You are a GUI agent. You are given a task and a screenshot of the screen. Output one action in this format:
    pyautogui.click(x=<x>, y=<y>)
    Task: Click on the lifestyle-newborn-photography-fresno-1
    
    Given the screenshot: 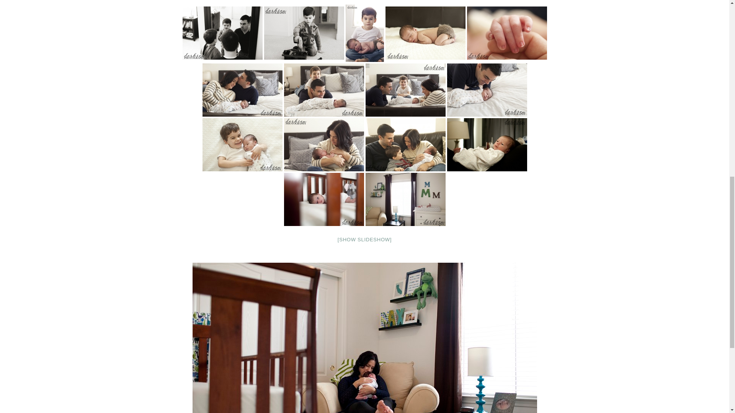 What is the action you would take?
    pyautogui.click(x=222, y=33)
    